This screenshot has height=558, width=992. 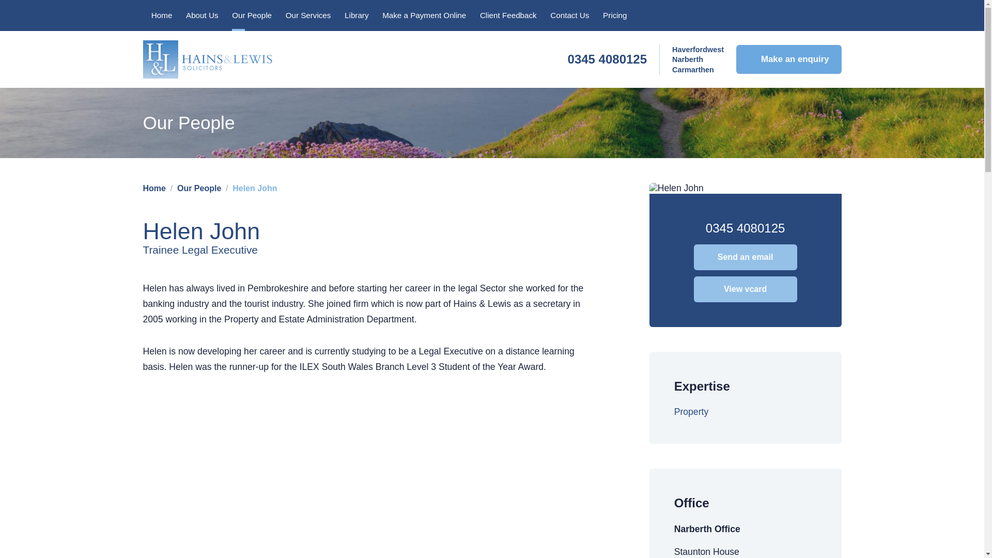 I want to click on Carmarthen, so click(x=693, y=69).